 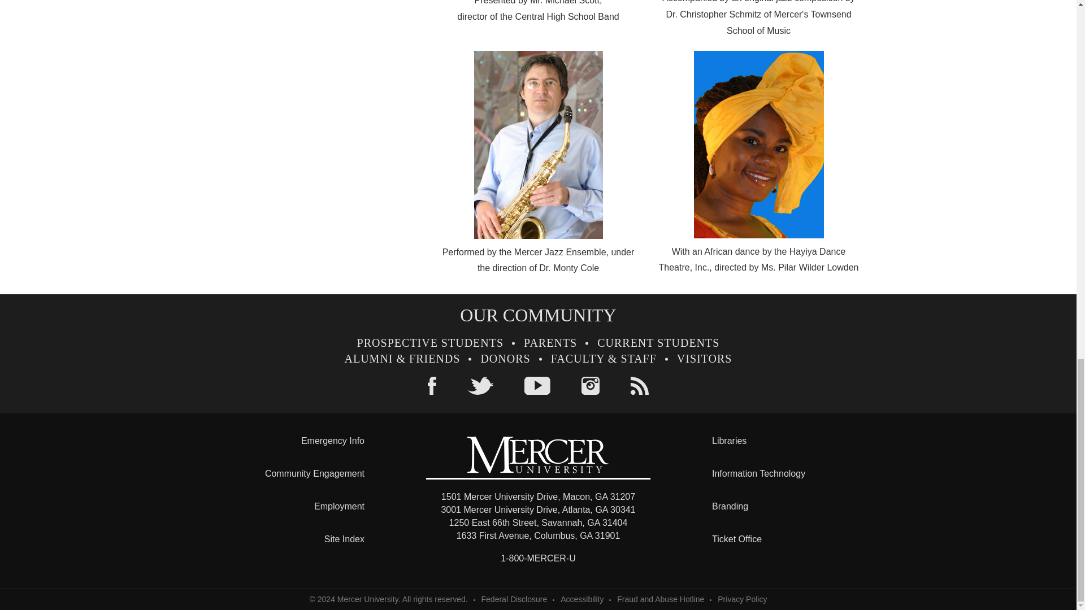 What do you see at coordinates (658, 342) in the screenshot?
I see `CURRENT STUDENTS` at bounding box center [658, 342].